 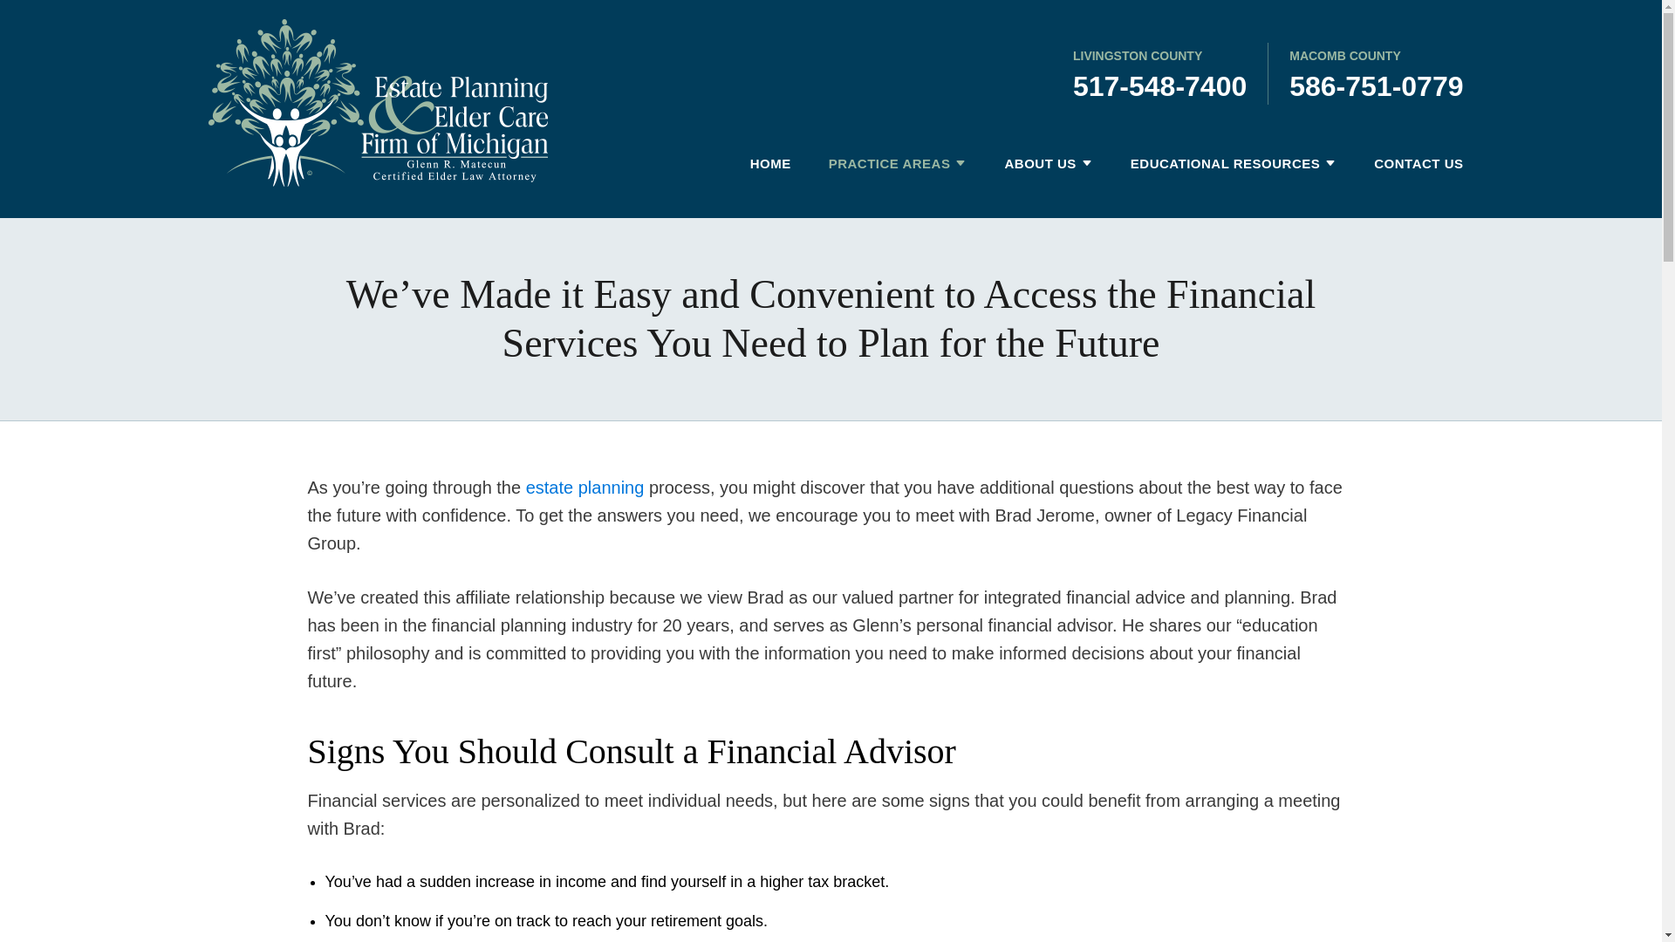 What do you see at coordinates (881, 164) in the screenshot?
I see `PRACTICE AREAS` at bounding box center [881, 164].